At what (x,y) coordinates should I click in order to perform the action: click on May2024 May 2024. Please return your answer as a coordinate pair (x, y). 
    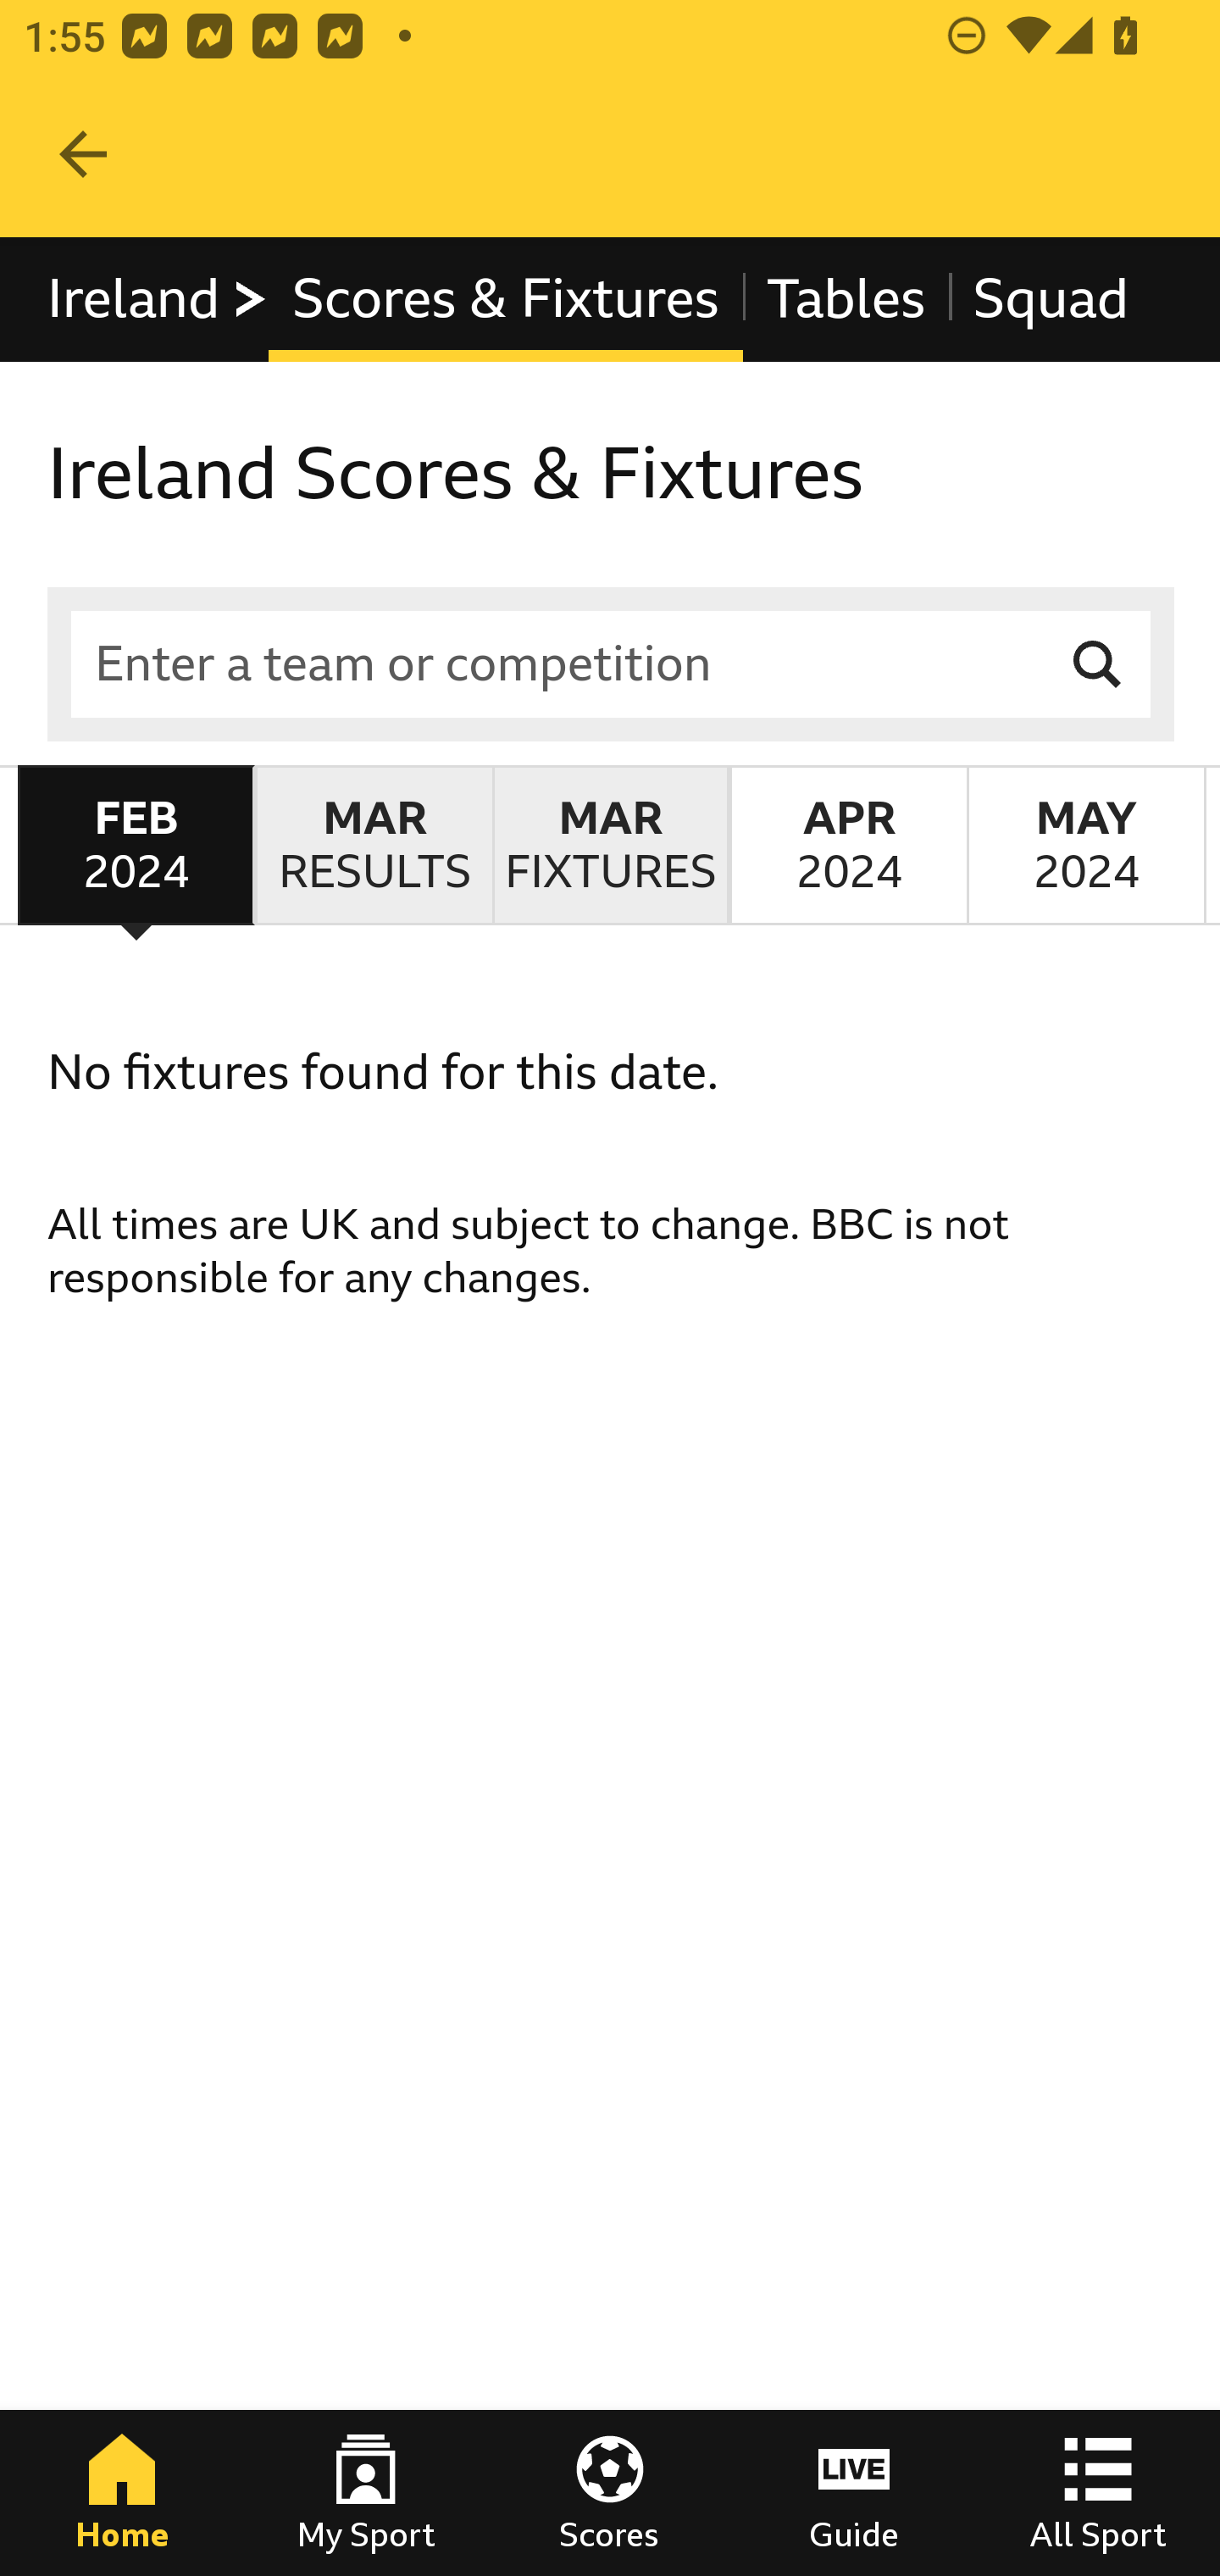
    Looking at the image, I should click on (1086, 844).